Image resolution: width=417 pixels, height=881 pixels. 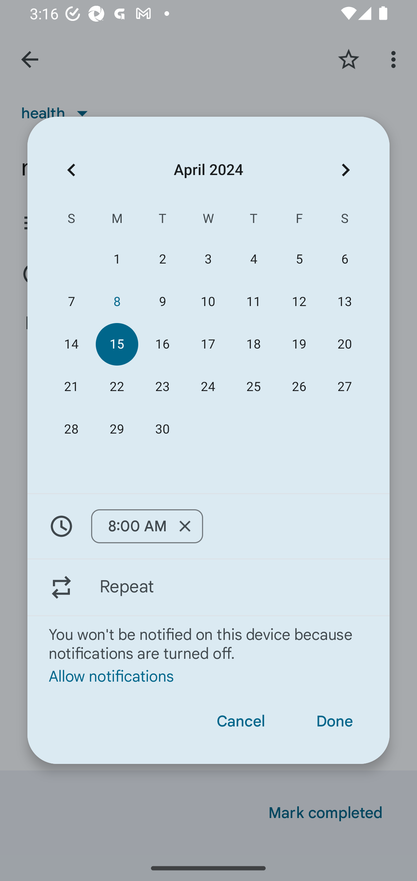 What do you see at coordinates (299, 386) in the screenshot?
I see `26 26 April 2024` at bounding box center [299, 386].